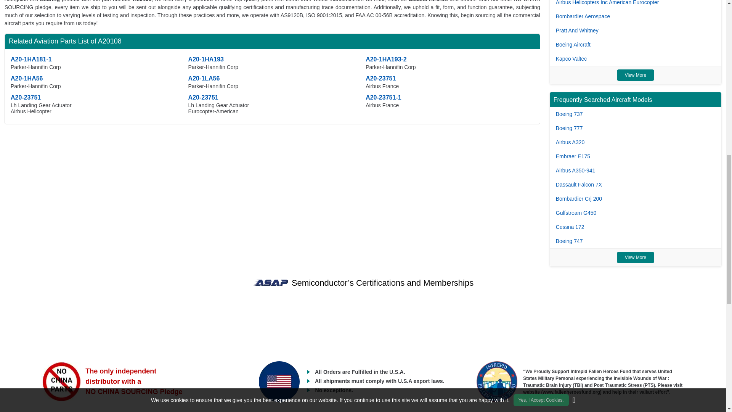 The image size is (732, 412). I want to click on A20-1HA193, so click(206, 59).